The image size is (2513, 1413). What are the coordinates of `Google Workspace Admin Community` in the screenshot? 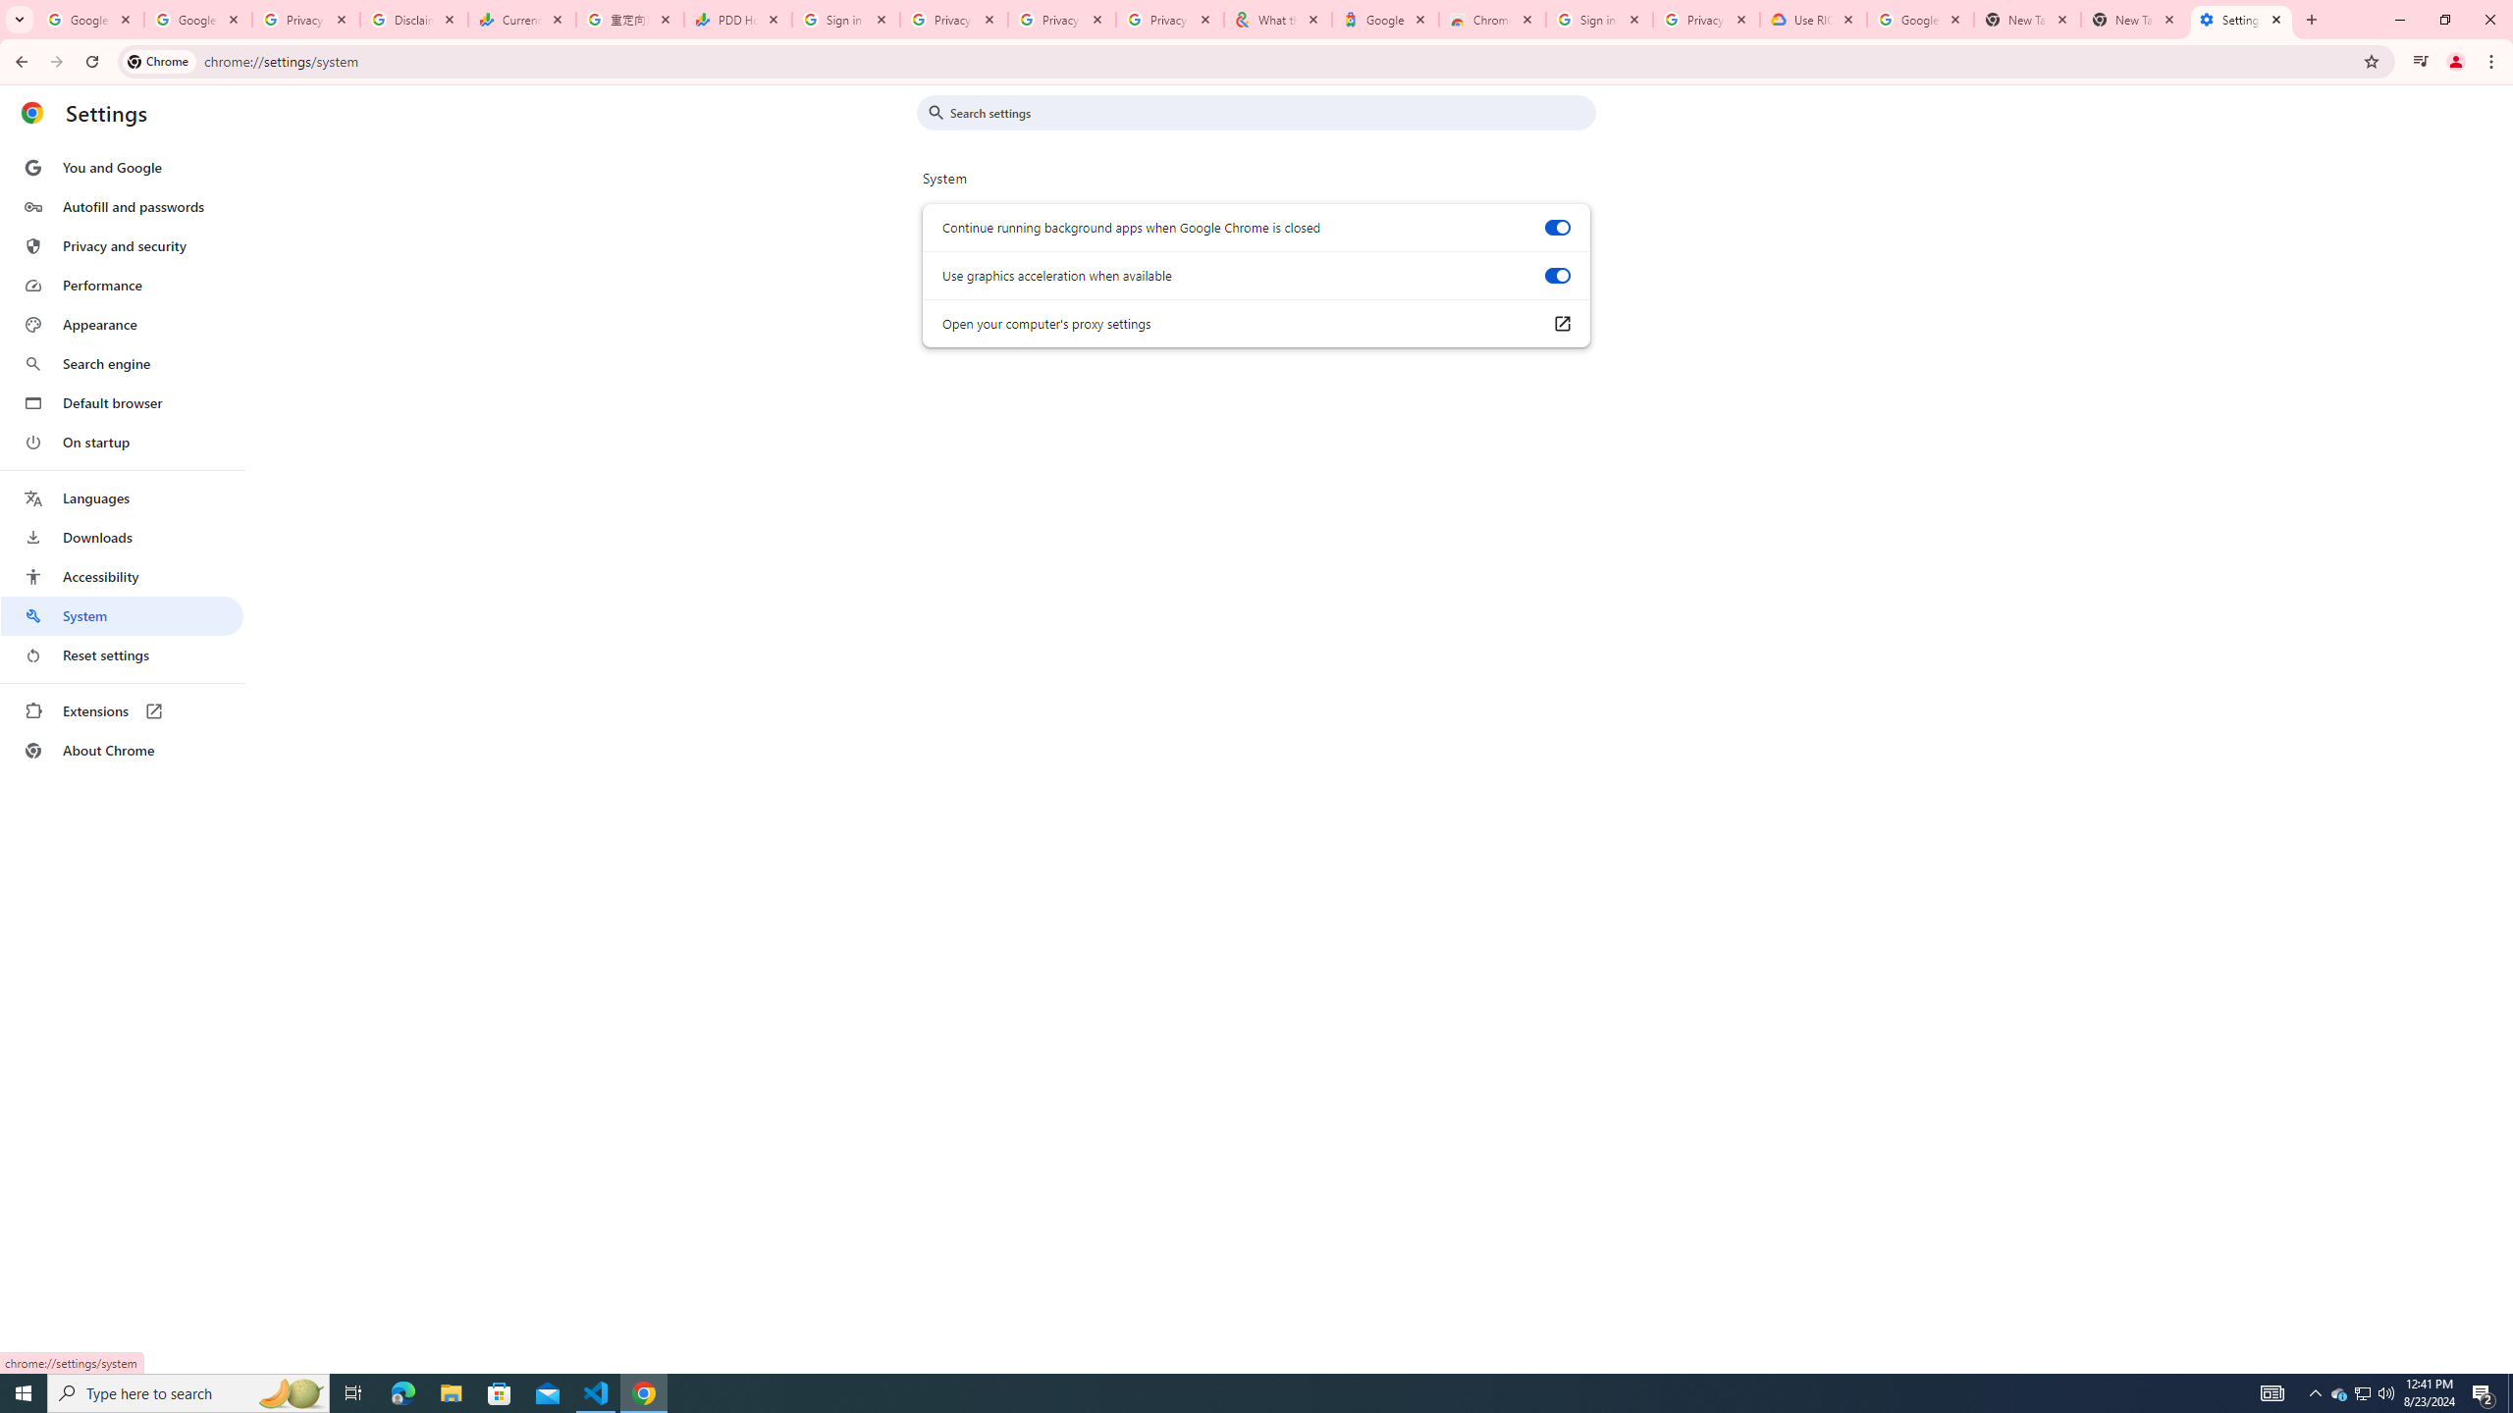 It's located at (90, 20).